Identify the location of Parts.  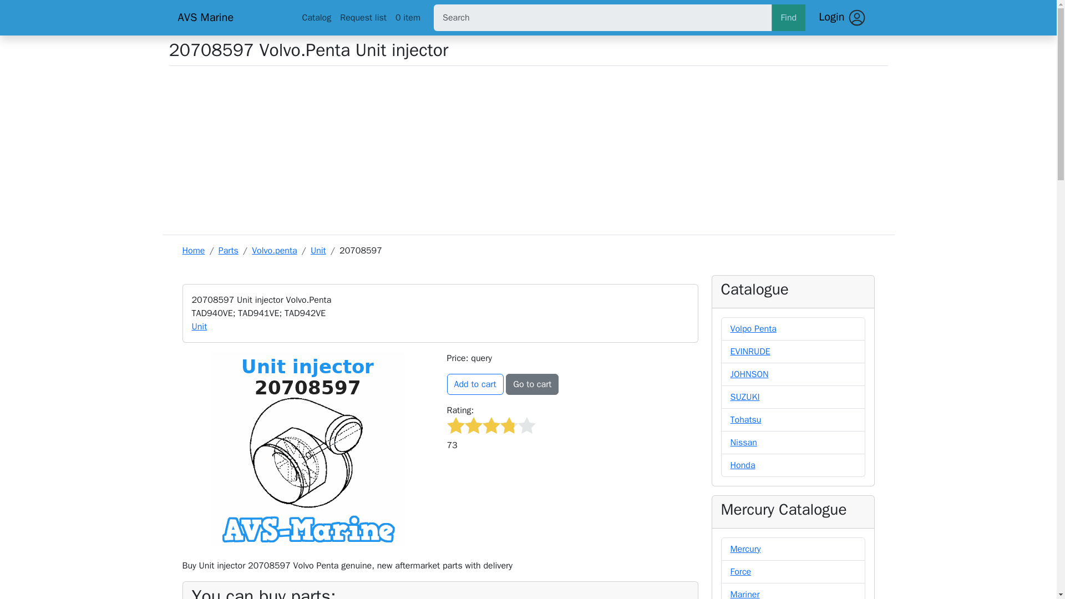
(229, 251).